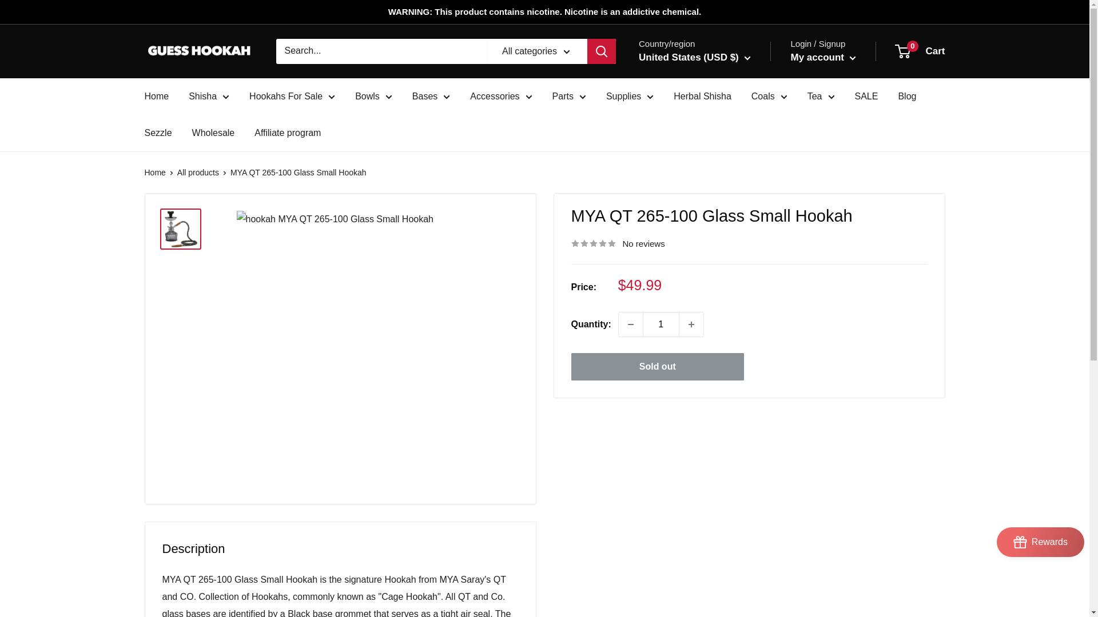 Image resolution: width=1098 pixels, height=617 pixels. Describe the element at coordinates (691, 324) in the screenshot. I see `Increase quantity by 1` at that location.